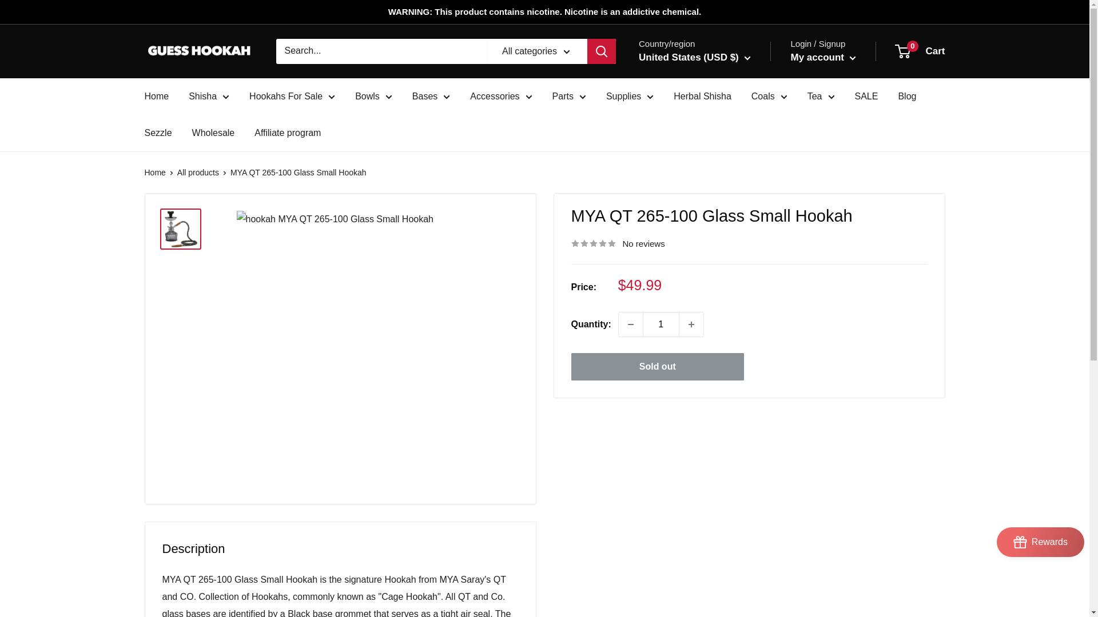 Image resolution: width=1098 pixels, height=617 pixels. Describe the element at coordinates (691, 324) in the screenshot. I see `Increase quantity by 1` at that location.